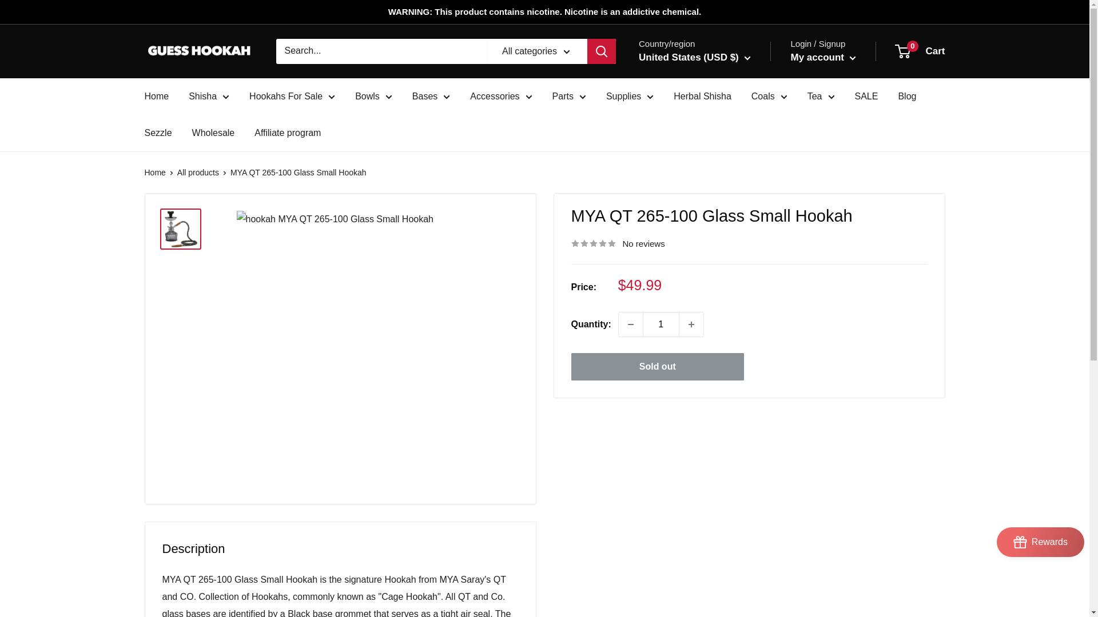 Image resolution: width=1098 pixels, height=617 pixels. Describe the element at coordinates (691, 324) in the screenshot. I see `Increase quantity by 1` at that location.